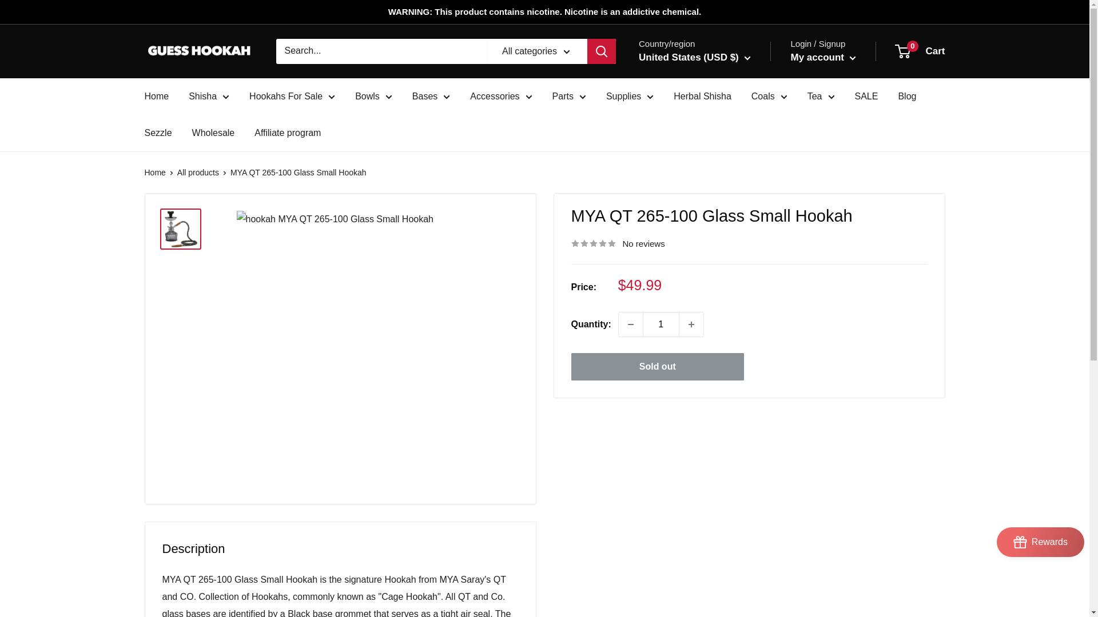 Image resolution: width=1098 pixels, height=617 pixels. Describe the element at coordinates (691, 324) in the screenshot. I see `Increase quantity by 1` at that location.